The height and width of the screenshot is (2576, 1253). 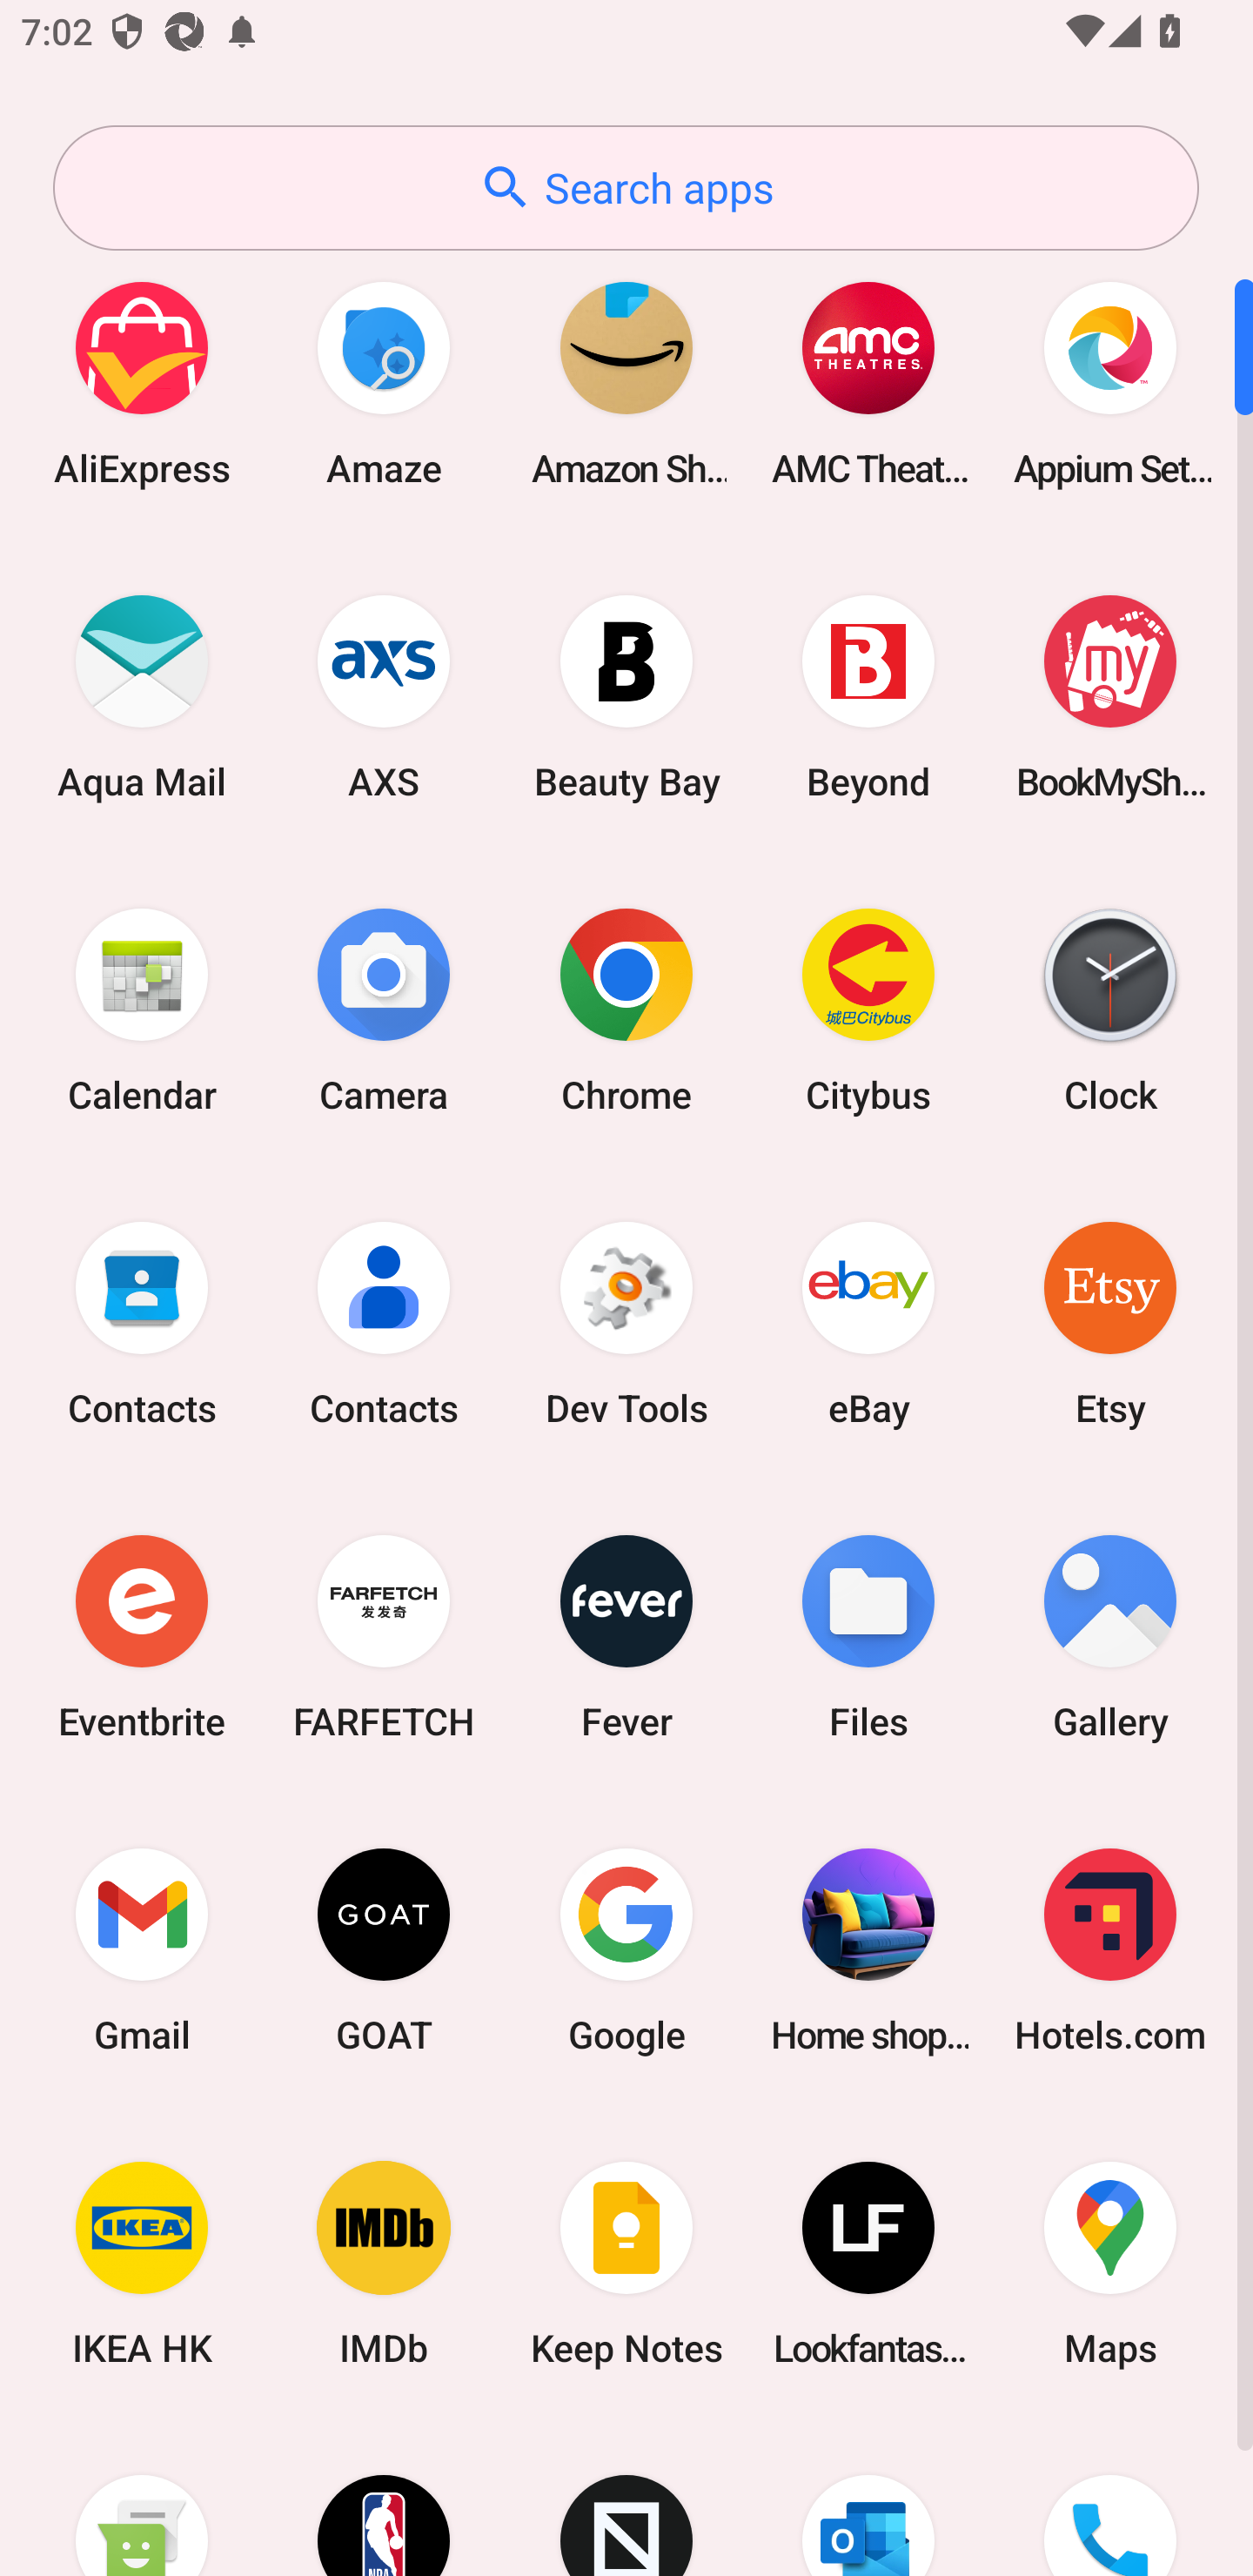 What do you see at coordinates (142, 1010) in the screenshot?
I see `Calendar` at bounding box center [142, 1010].